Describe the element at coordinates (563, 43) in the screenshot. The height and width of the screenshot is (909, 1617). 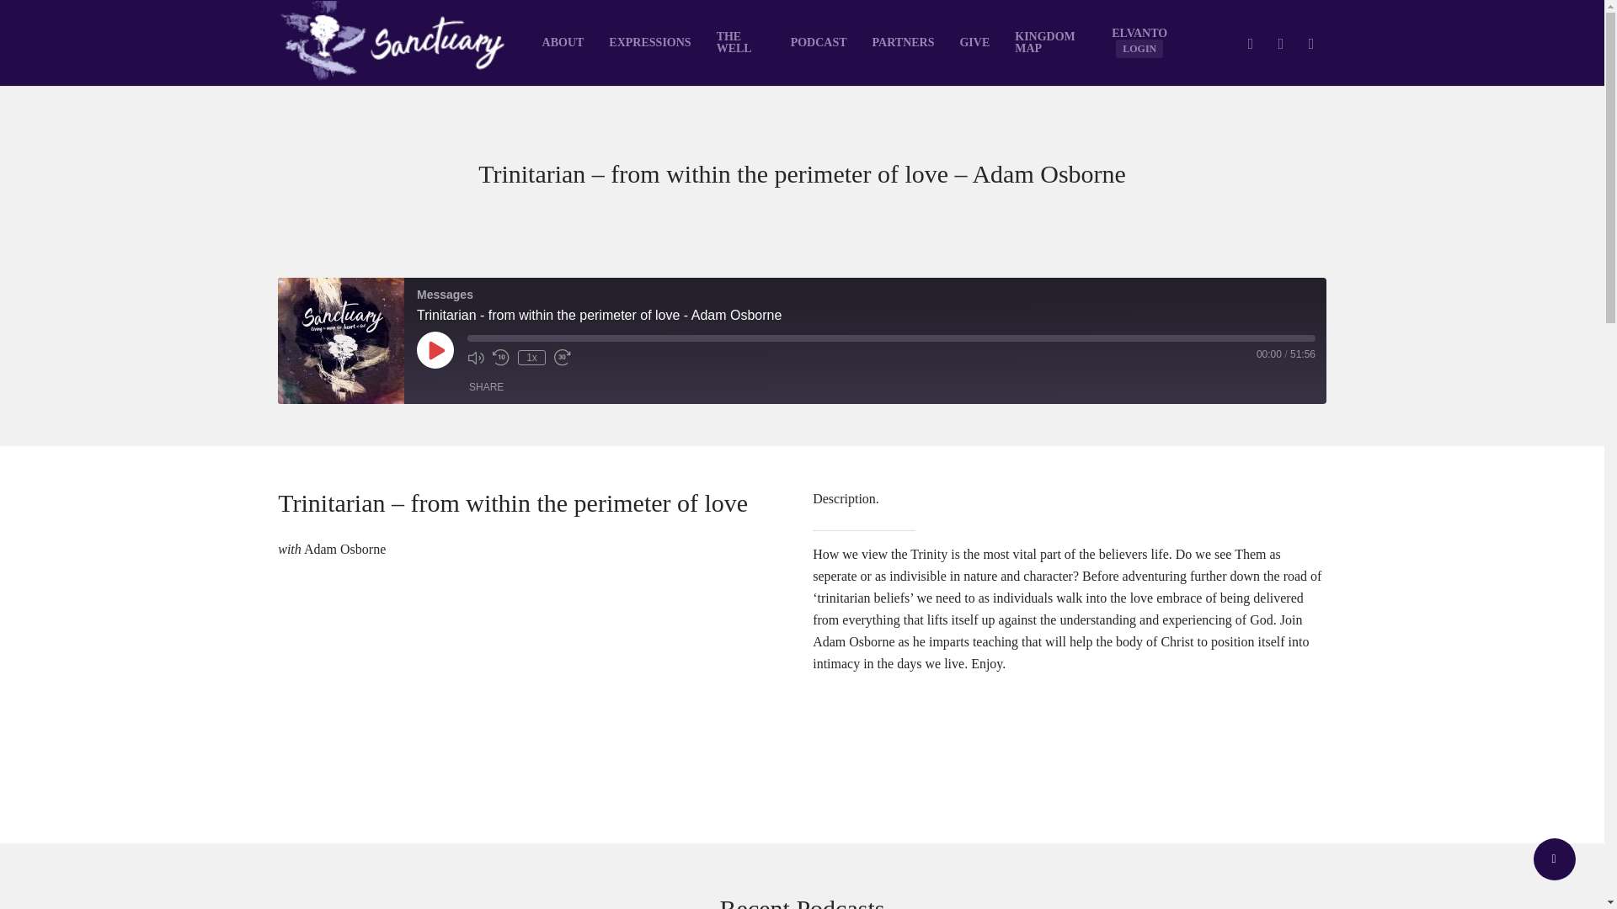
I see `ABOUT` at that location.